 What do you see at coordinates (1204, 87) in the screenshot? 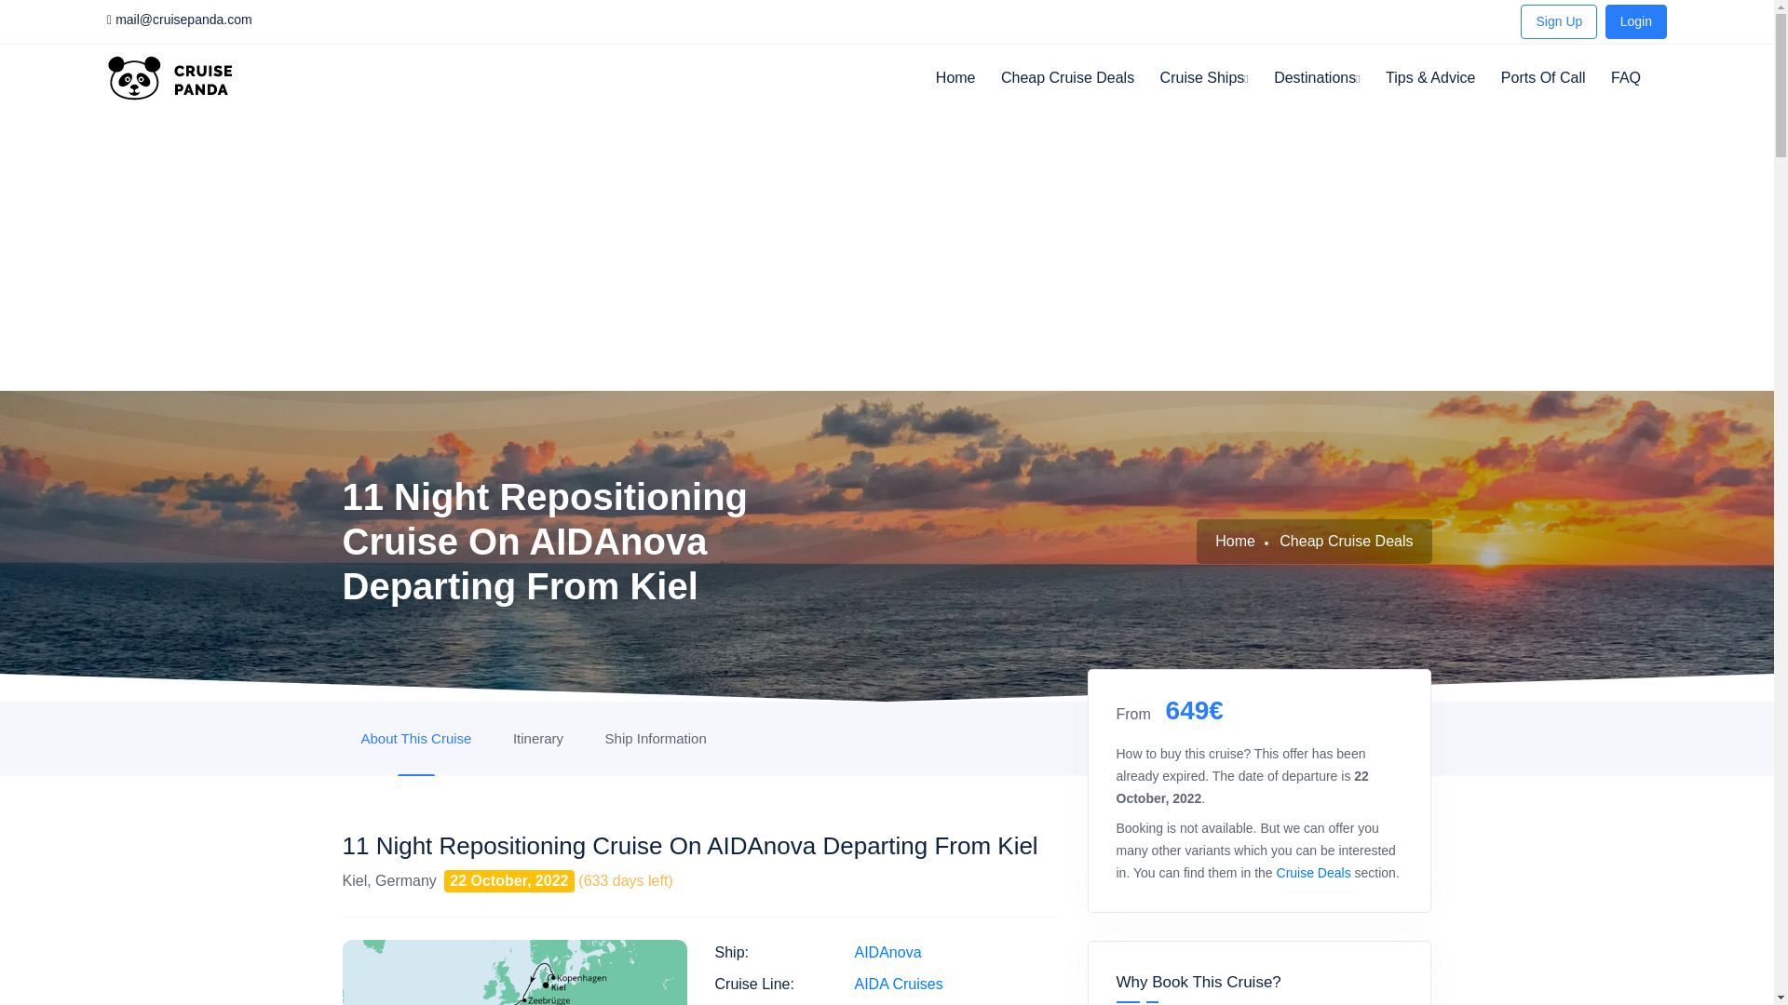
I see `Cruise Ships` at bounding box center [1204, 87].